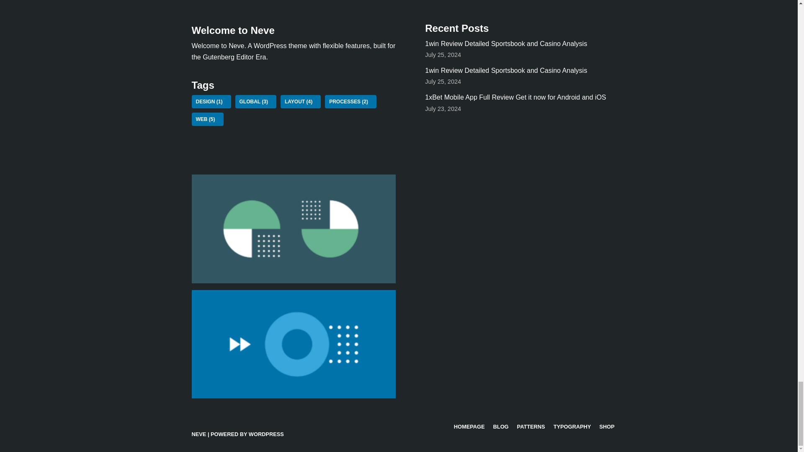 Image resolution: width=804 pixels, height=452 pixels. I want to click on NEVE, so click(199, 434).